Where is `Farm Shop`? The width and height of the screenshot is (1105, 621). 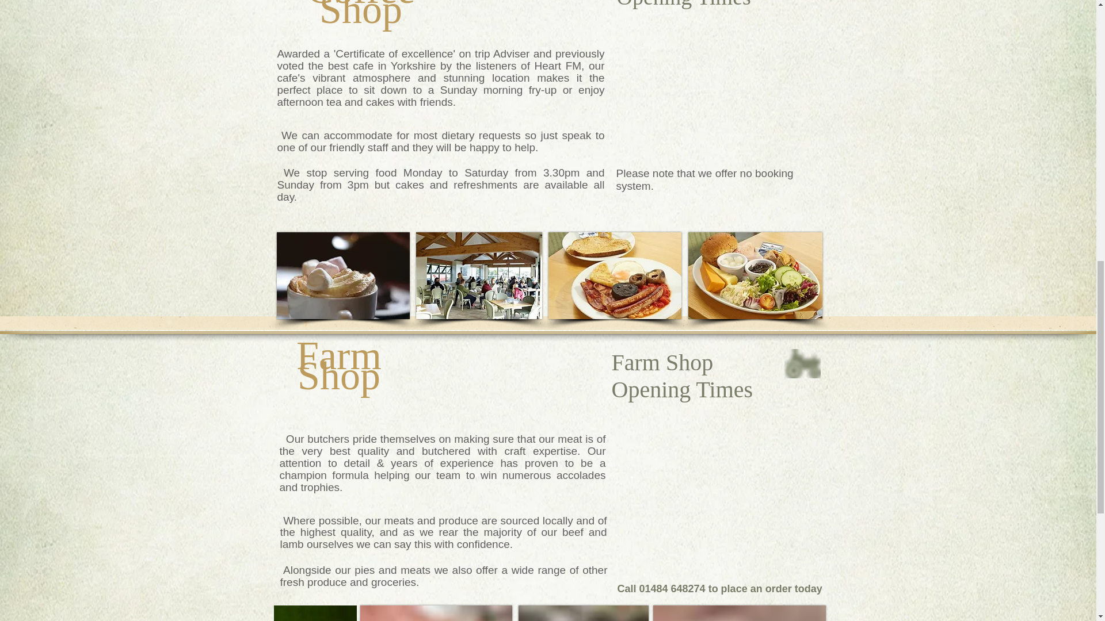
Farm Shop is located at coordinates (338, 365).